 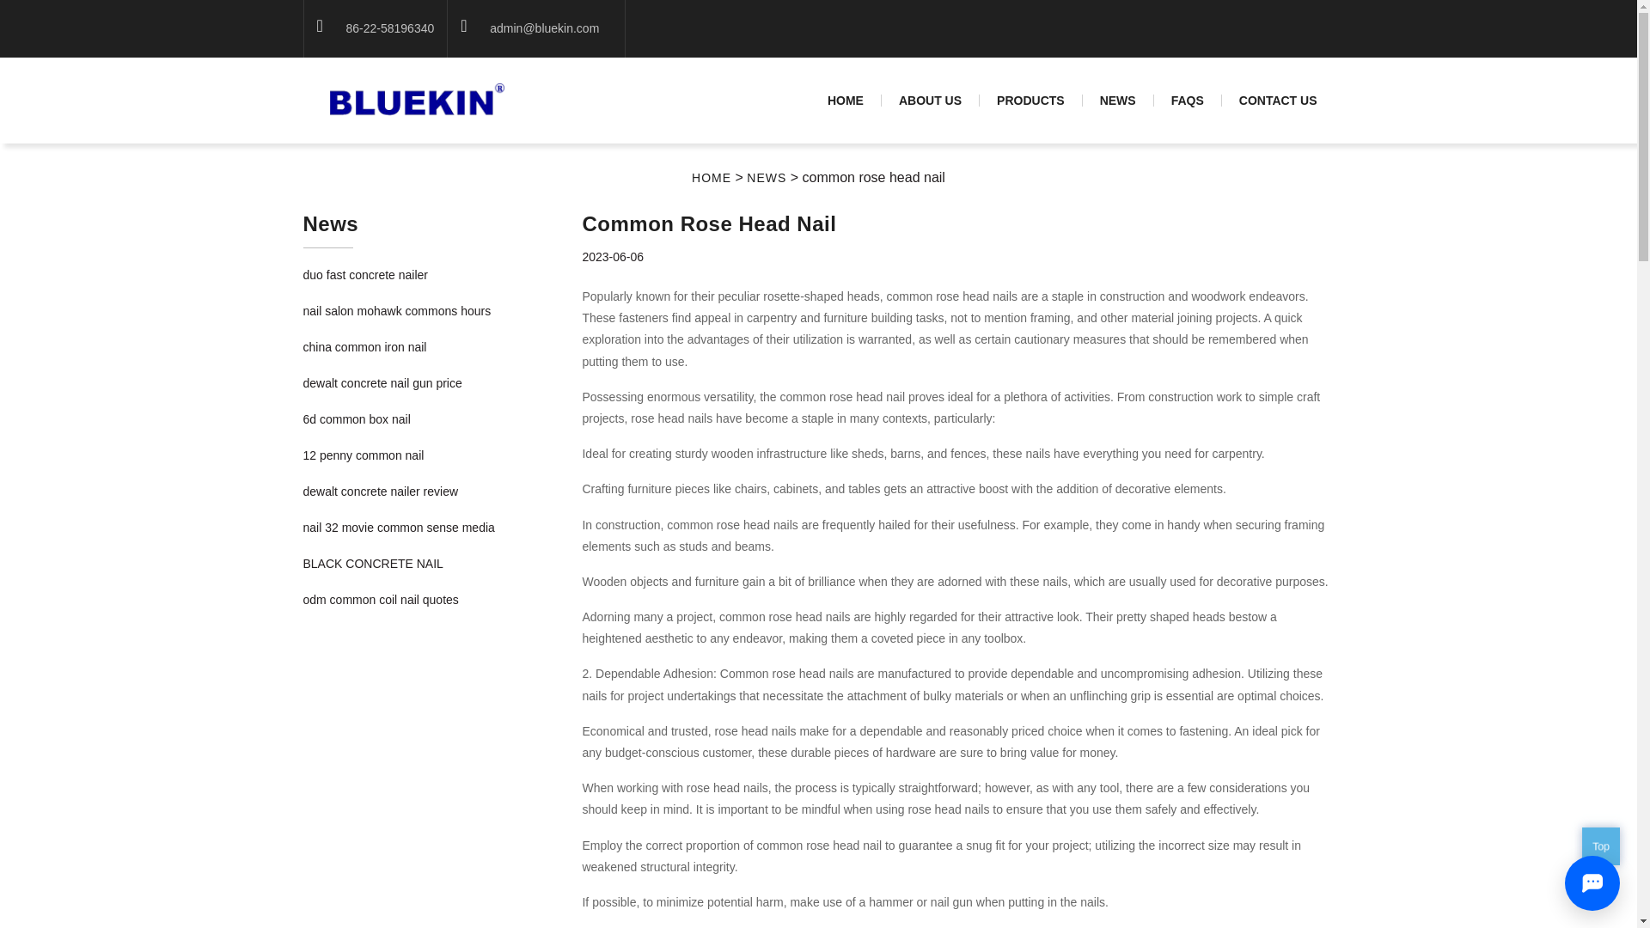 I want to click on dewalt concrete nail gun price, so click(x=382, y=383).